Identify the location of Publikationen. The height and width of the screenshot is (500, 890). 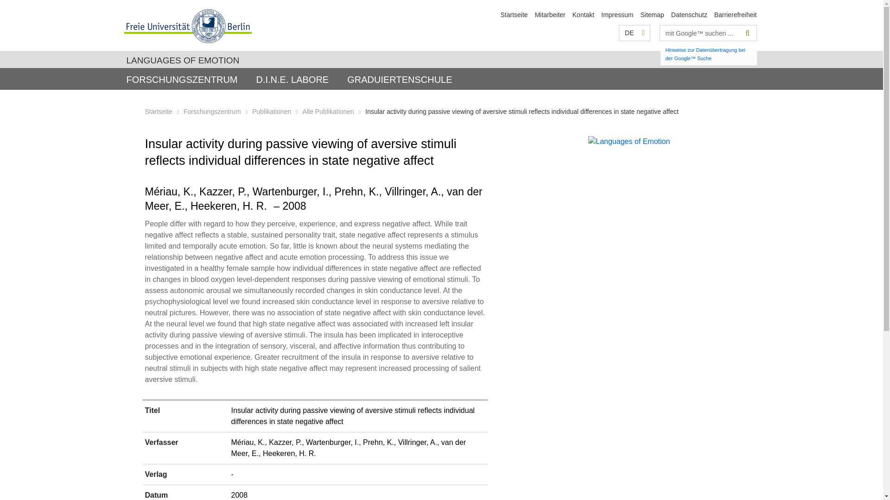
(271, 112).